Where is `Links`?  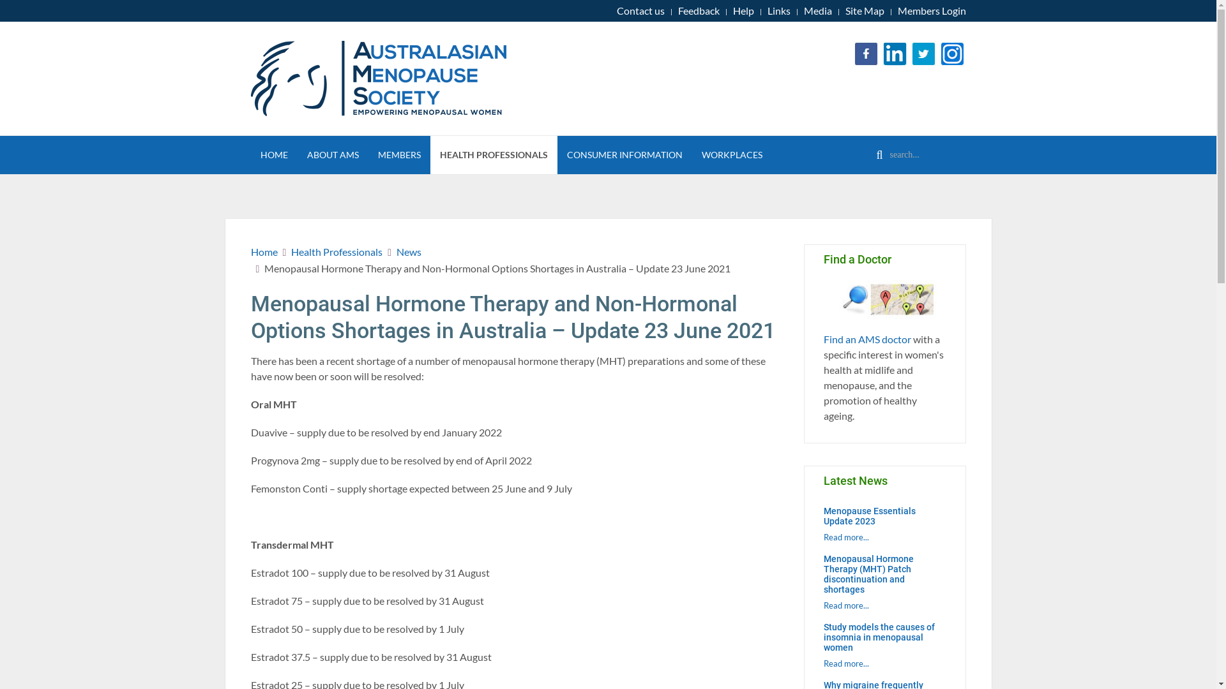
Links is located at coordinates (779, 11).